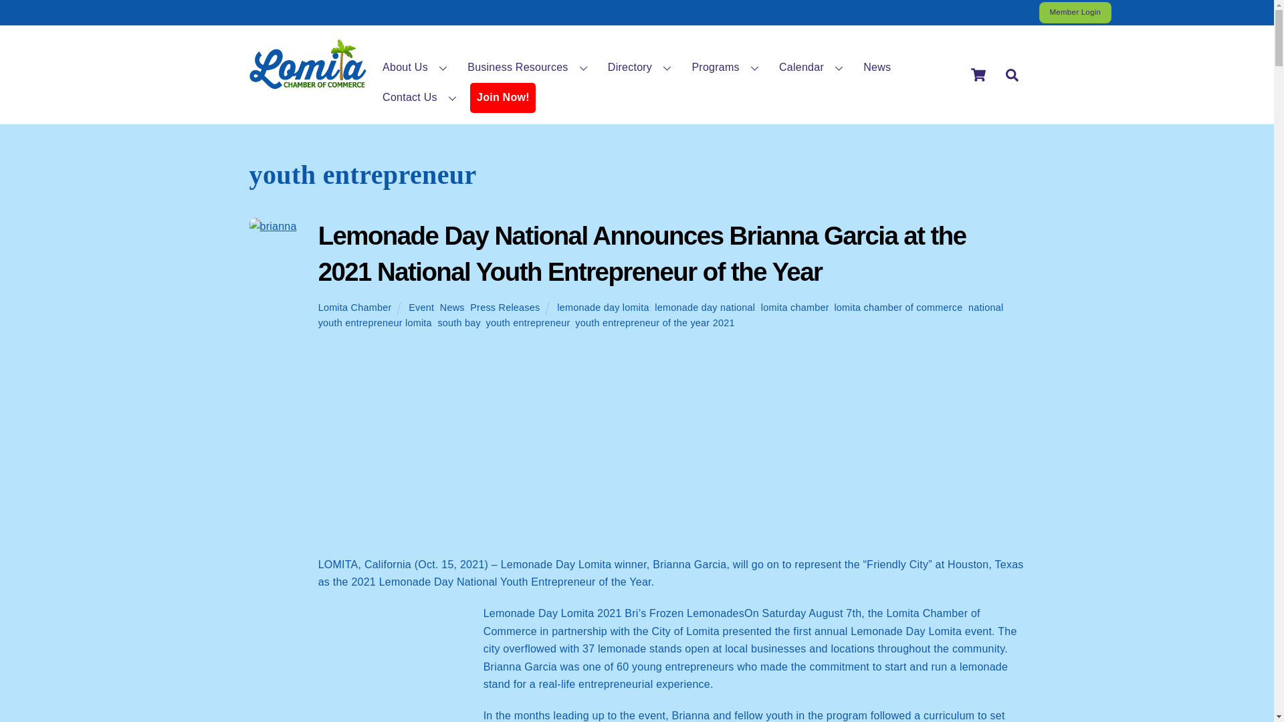 This screenshot has width=1284, height=722. I want to click on Business Resources, so click(530, 67).